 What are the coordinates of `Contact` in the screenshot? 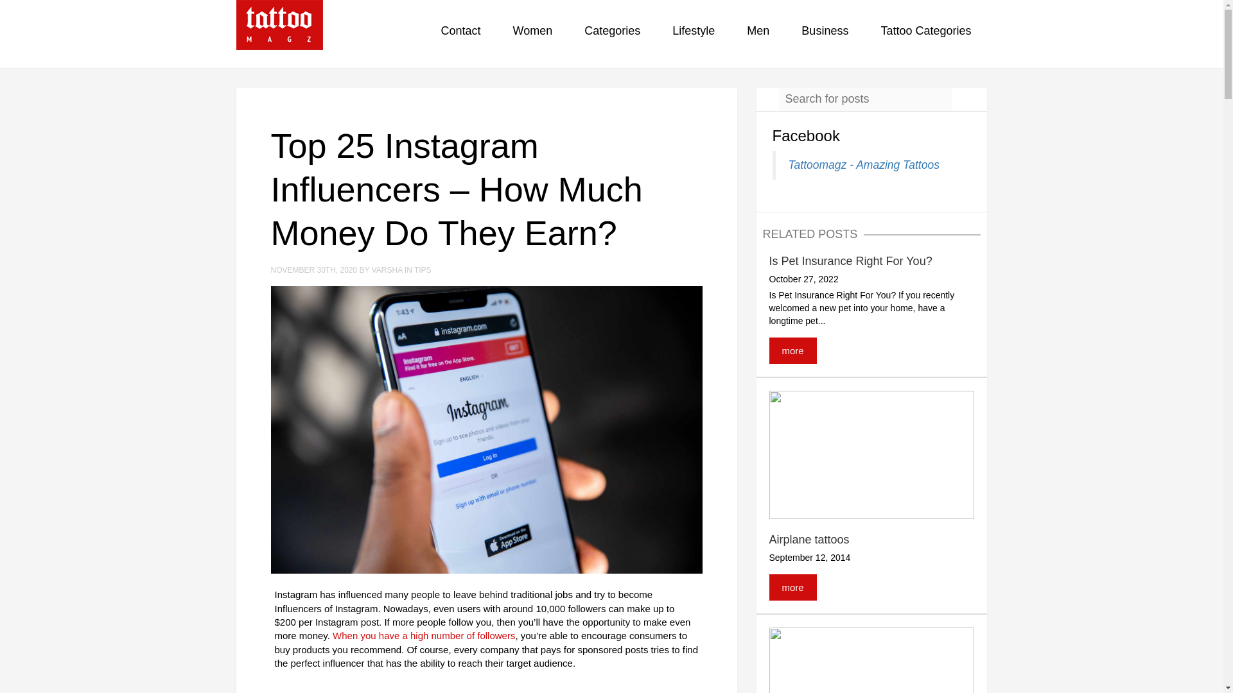 It's located at (461, 33).